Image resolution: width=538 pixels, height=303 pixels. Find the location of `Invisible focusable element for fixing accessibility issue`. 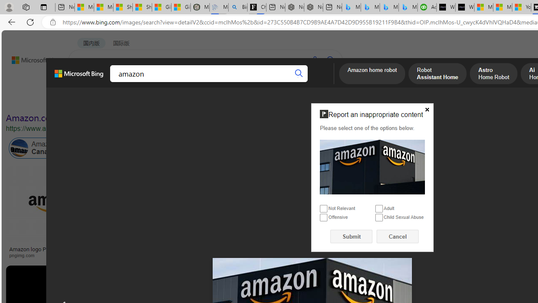

Invisible focusable element for fixing accessibility issue is located at coordinates (315, 105).